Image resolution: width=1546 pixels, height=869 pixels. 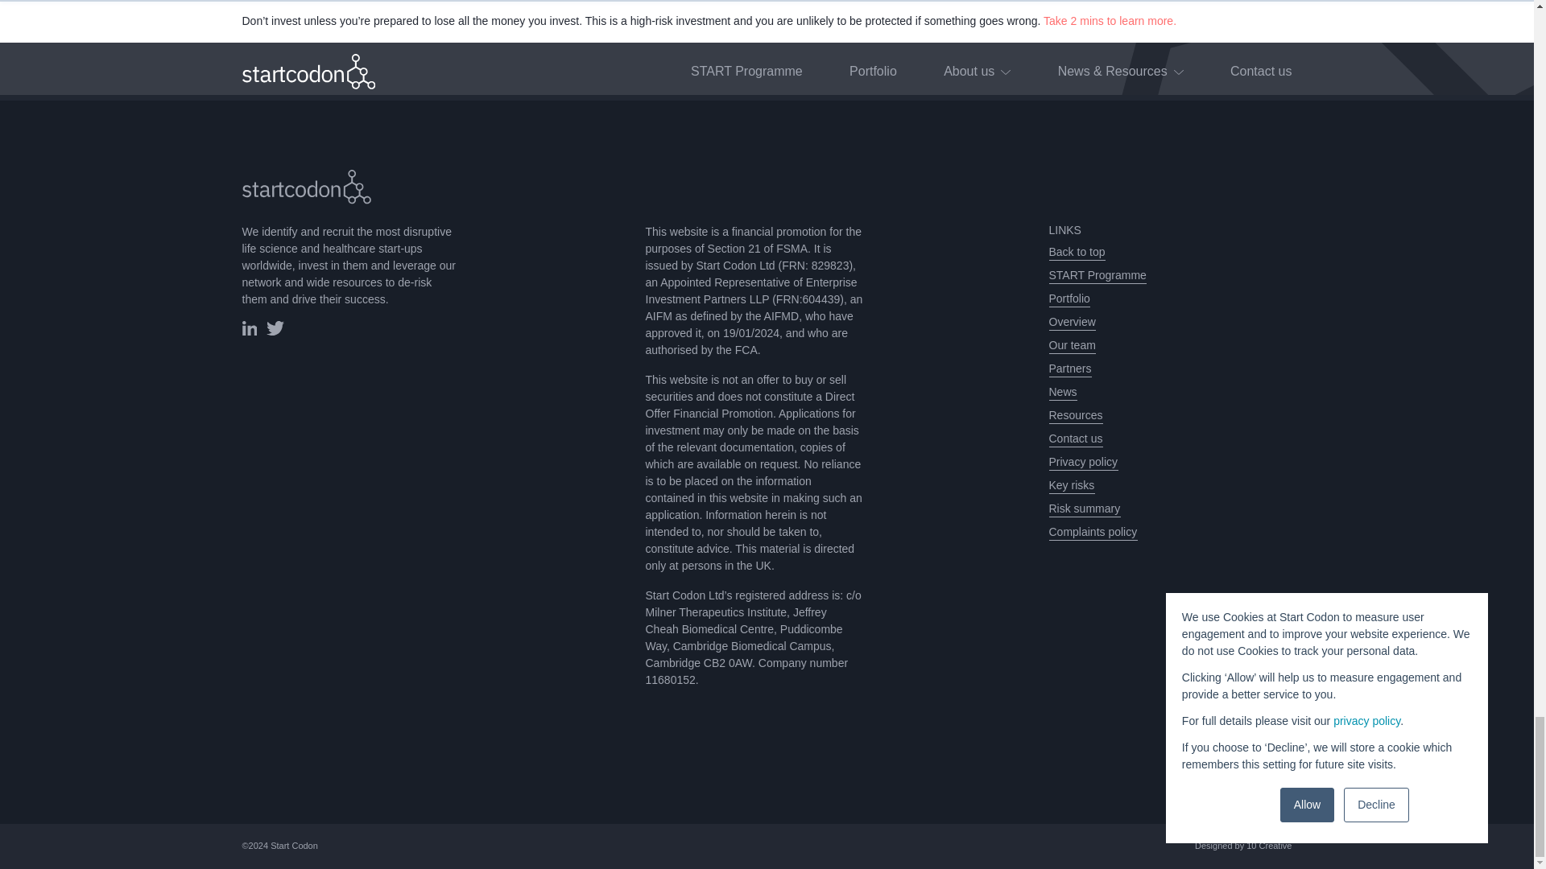 I want to click on Overview, so click(x=1071, y=322).